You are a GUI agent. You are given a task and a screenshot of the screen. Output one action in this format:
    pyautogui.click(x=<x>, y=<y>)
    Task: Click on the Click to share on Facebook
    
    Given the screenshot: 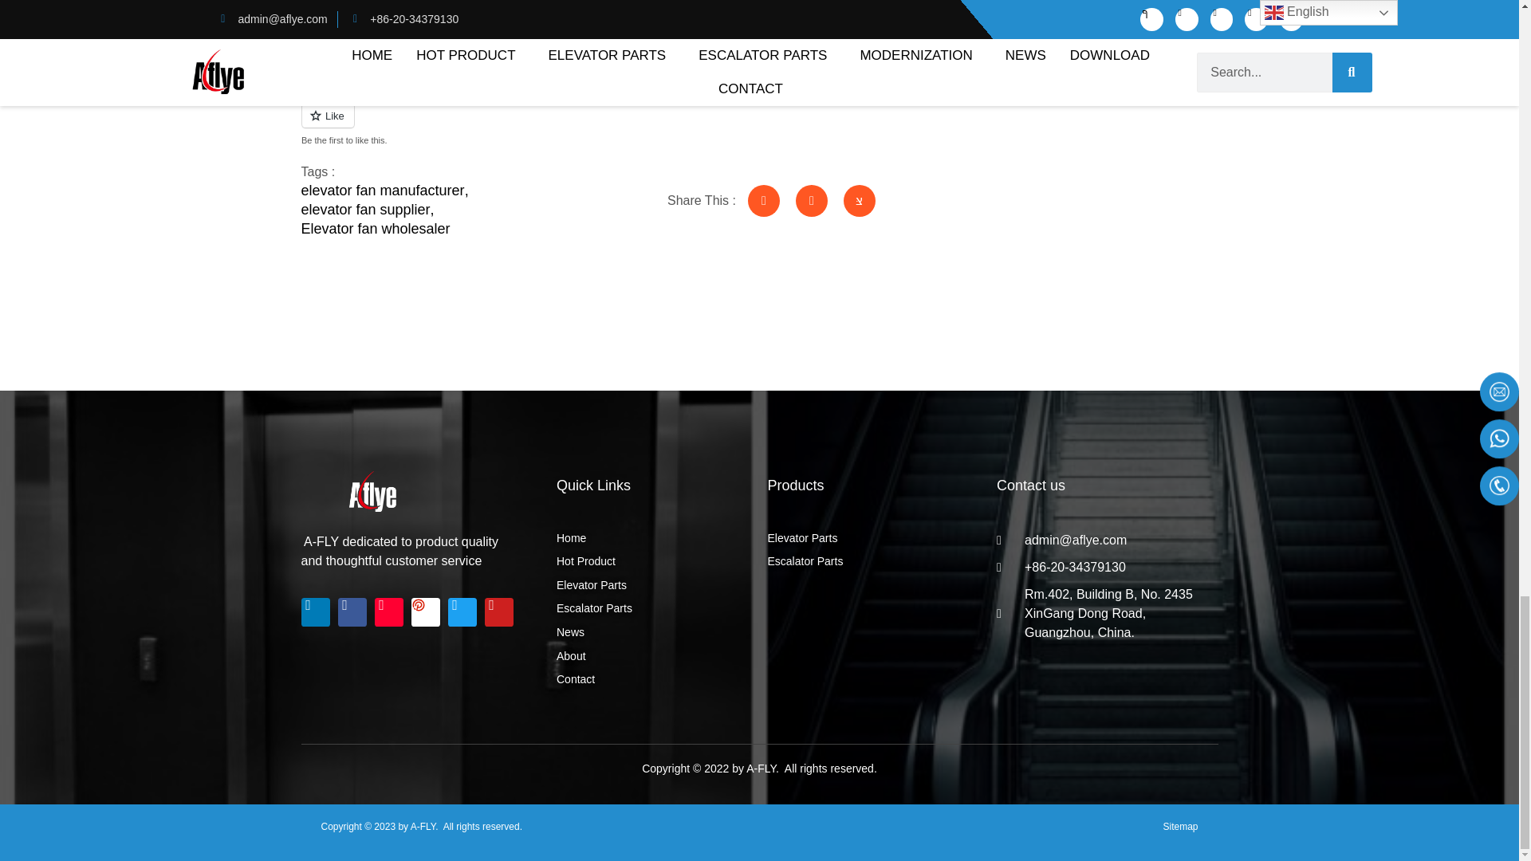 What is the action you would take?
    pyautogui.click(x=341, y=37)
    